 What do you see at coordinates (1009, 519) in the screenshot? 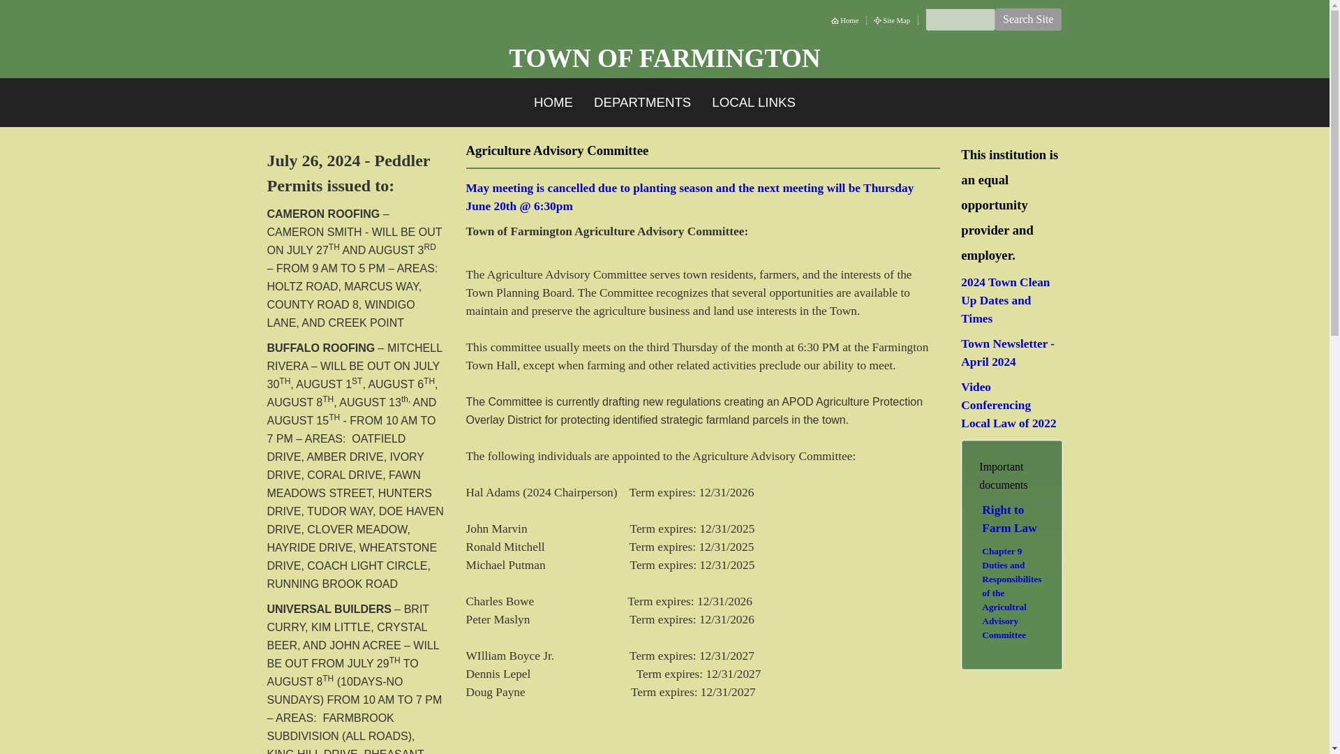
I see `Right to Farm Law` at bounding box center [1009, 519].